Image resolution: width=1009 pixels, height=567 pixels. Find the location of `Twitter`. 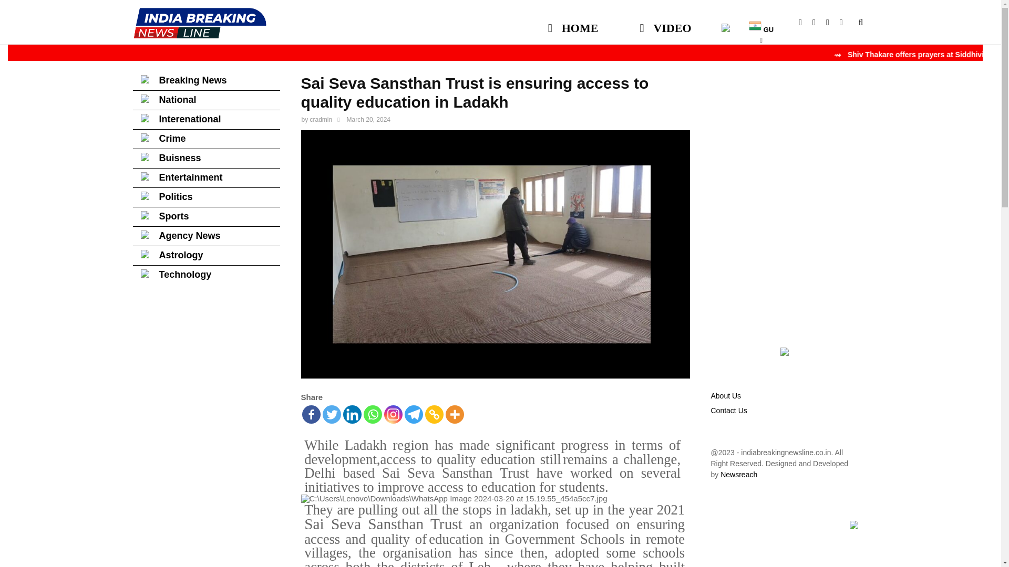

Twitter is located at coordinates (332, 414).